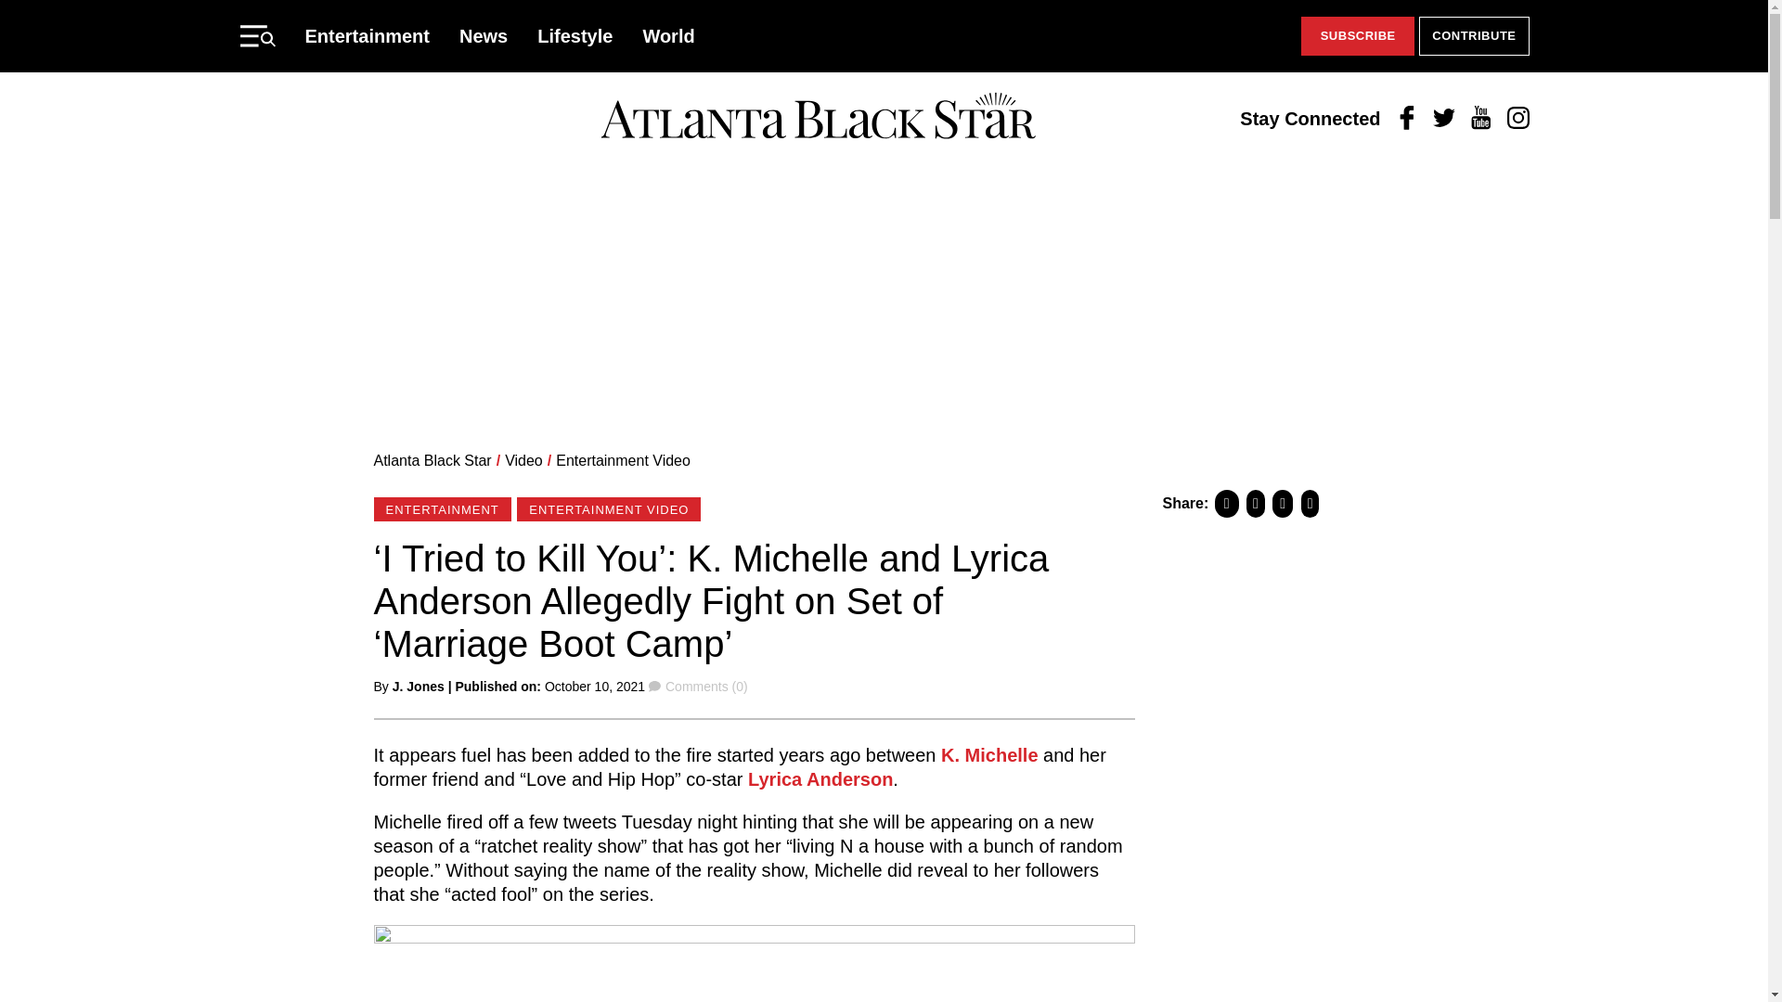  I want to click on Atlanta Black Star, so click(818, 118).